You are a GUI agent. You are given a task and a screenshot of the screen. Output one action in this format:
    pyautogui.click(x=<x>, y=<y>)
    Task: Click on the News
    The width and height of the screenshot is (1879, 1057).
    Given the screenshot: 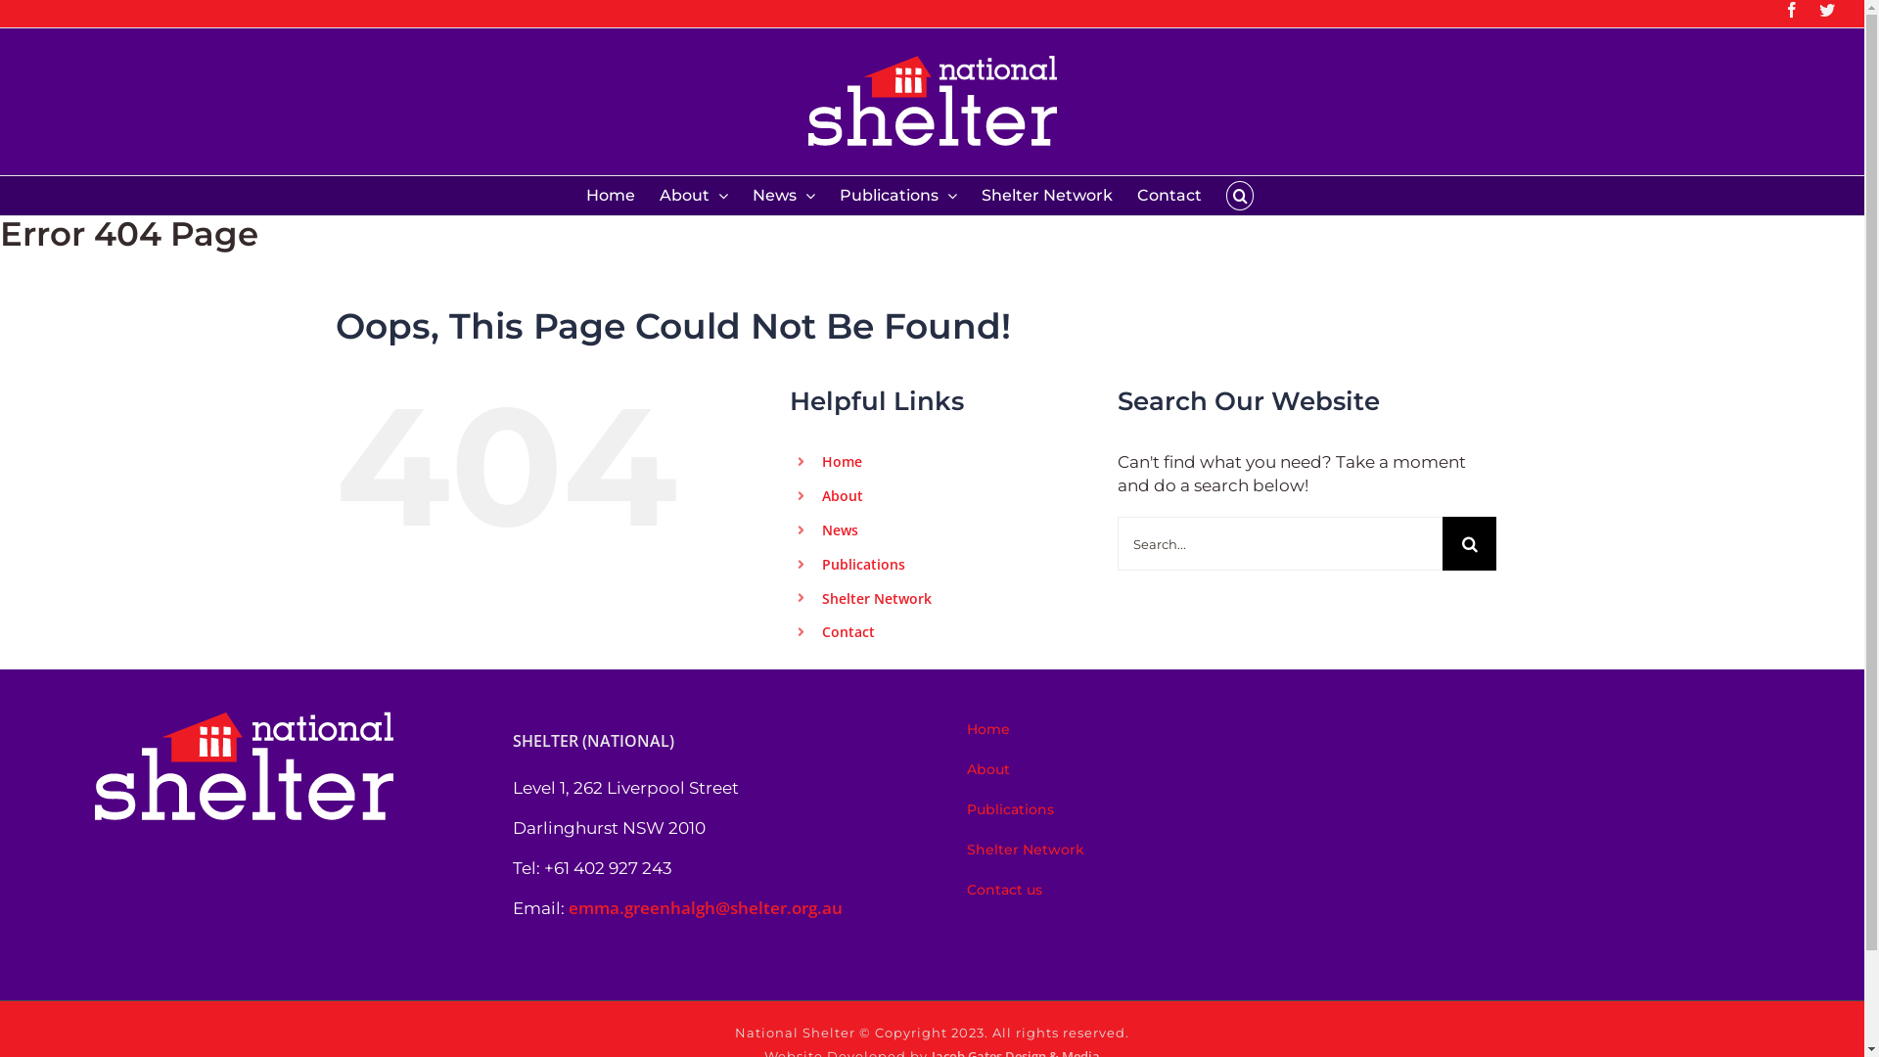 What is the action you would take?
    pyautogui.click(x=784, y=196)
    